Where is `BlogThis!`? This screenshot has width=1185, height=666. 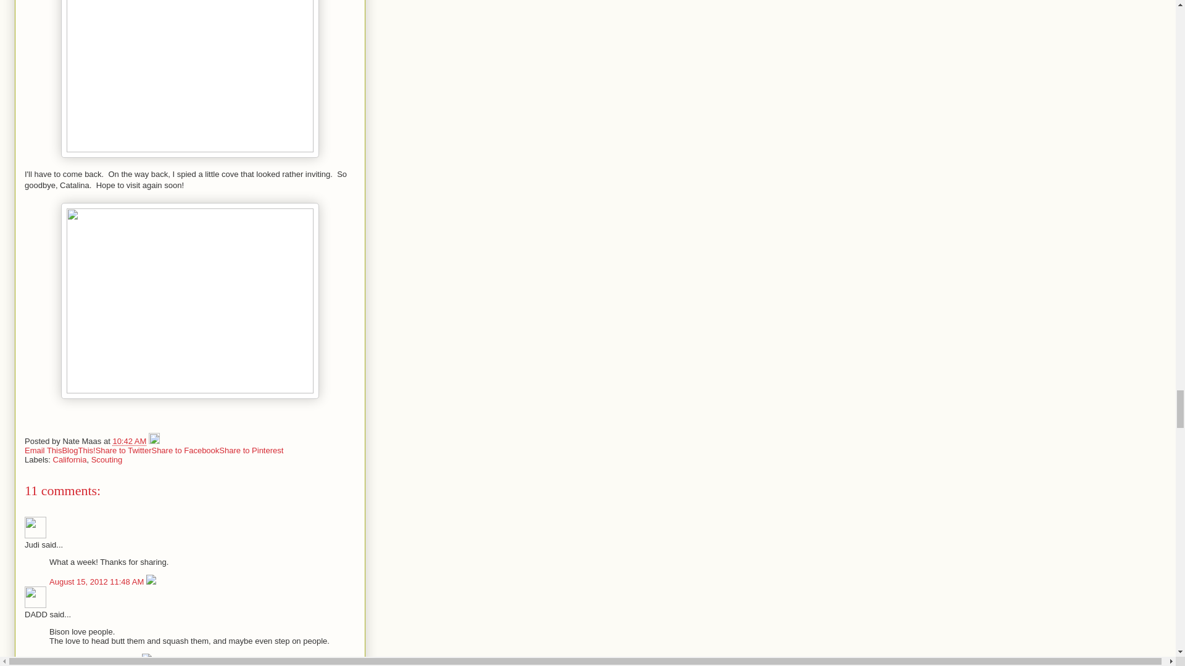
BlogThis! is located at coordinates (78, 450).